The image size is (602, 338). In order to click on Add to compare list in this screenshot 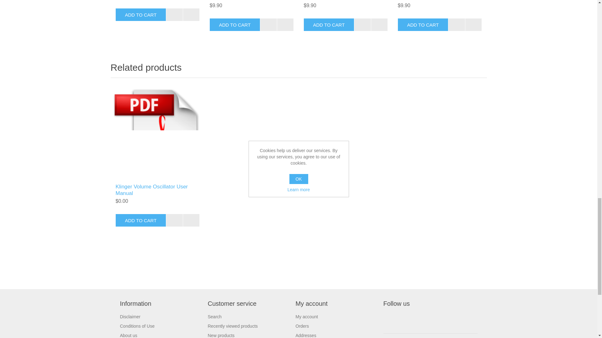, I will do `click(362, 25)`.